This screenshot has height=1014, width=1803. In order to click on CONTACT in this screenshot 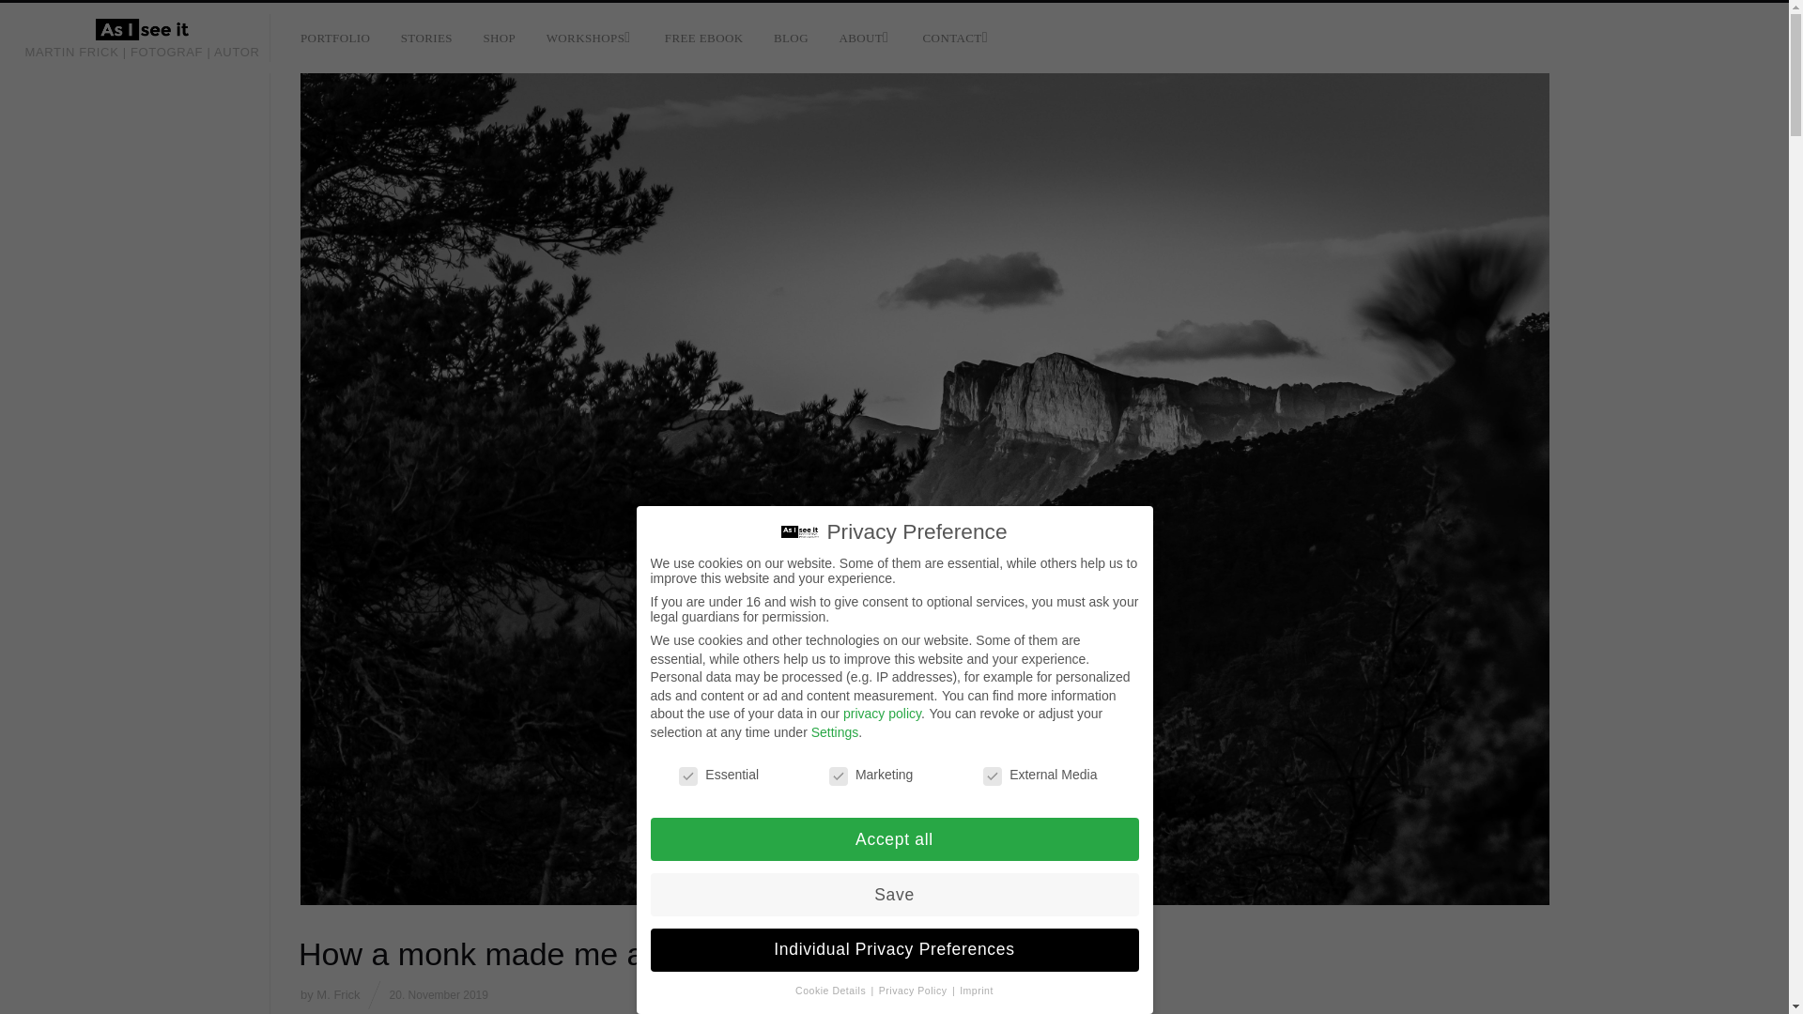, I will do `click(957, 38)`.